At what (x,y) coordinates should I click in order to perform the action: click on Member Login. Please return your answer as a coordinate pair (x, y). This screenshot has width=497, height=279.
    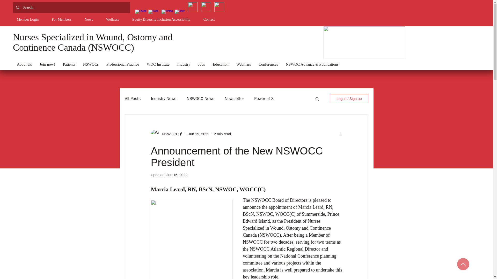
    Looking at the image, I should click on (30, 19).